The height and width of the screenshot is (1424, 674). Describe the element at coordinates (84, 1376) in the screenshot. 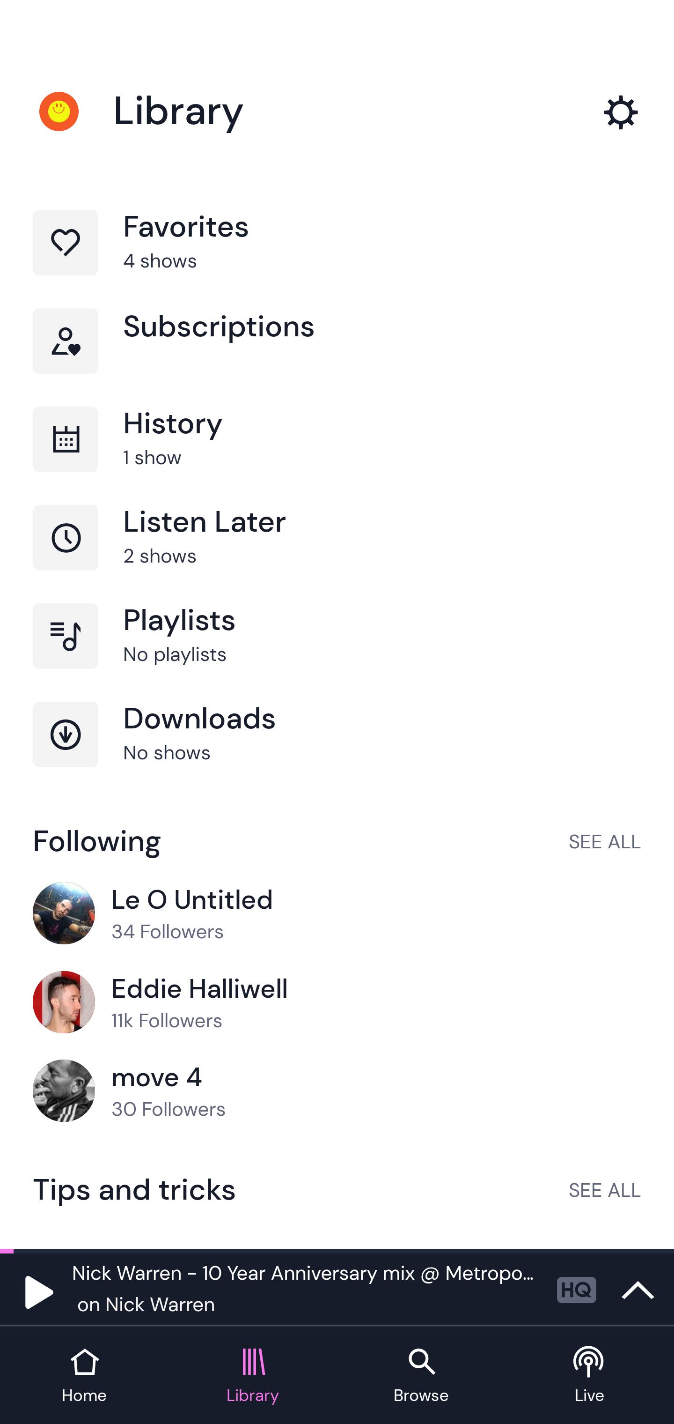

I see `Home tab Home` at that location.